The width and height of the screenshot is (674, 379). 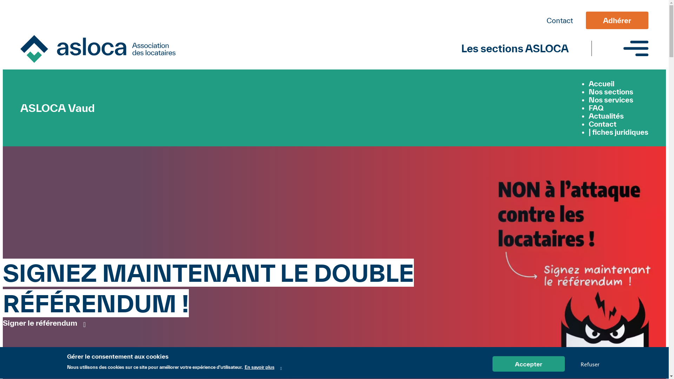 I want to click on Contact, so click(x=560, y=20).